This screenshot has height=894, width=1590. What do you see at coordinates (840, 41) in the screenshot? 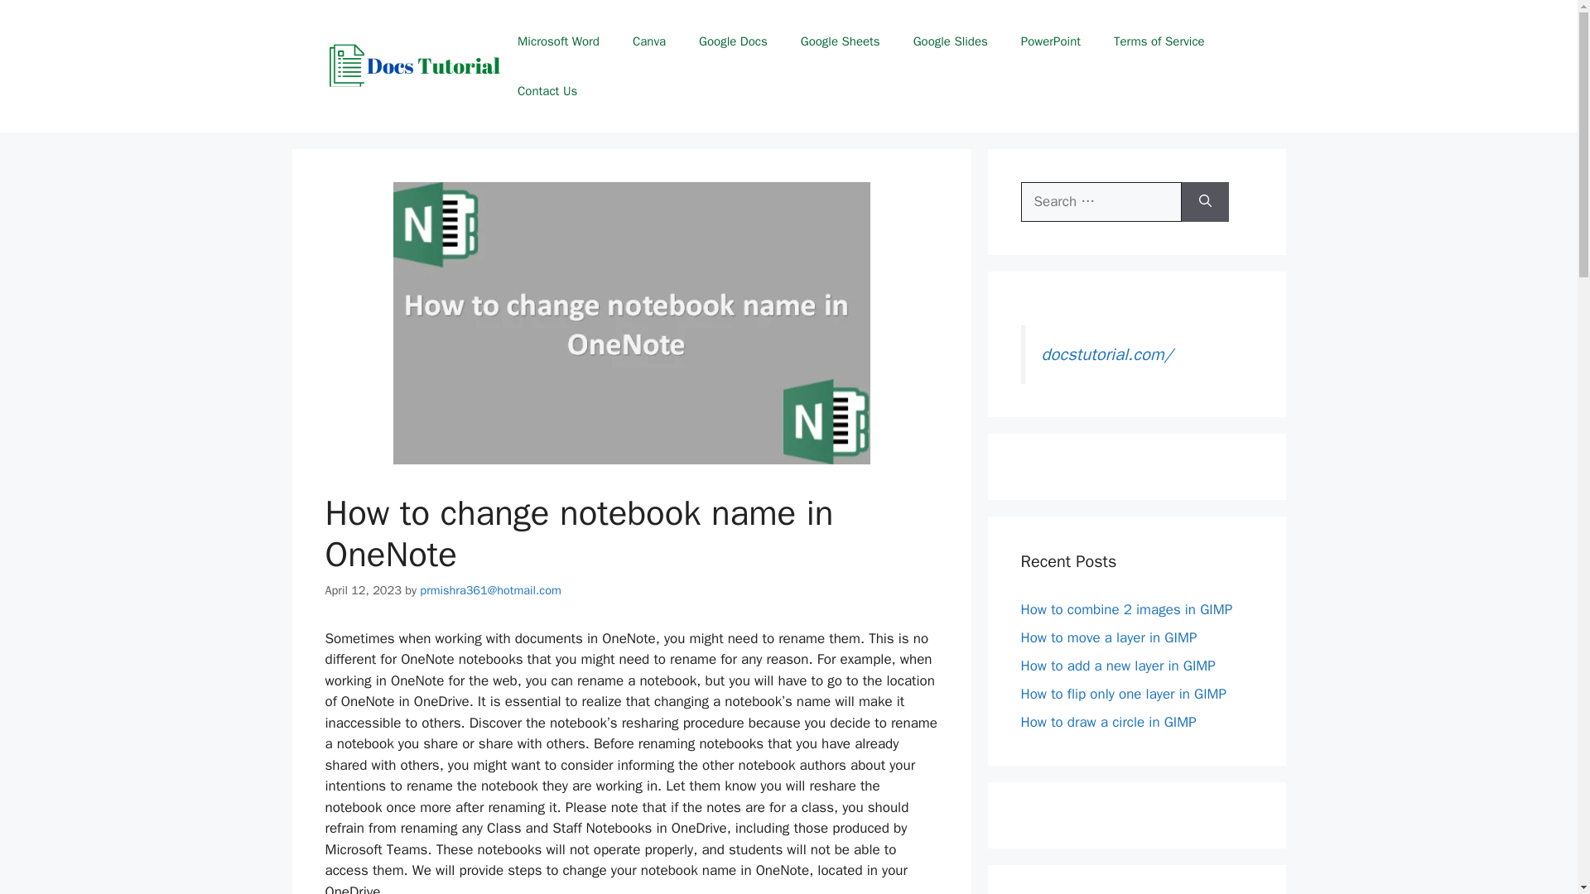
I see `Google Sheets` at bounding box center [840, 41].